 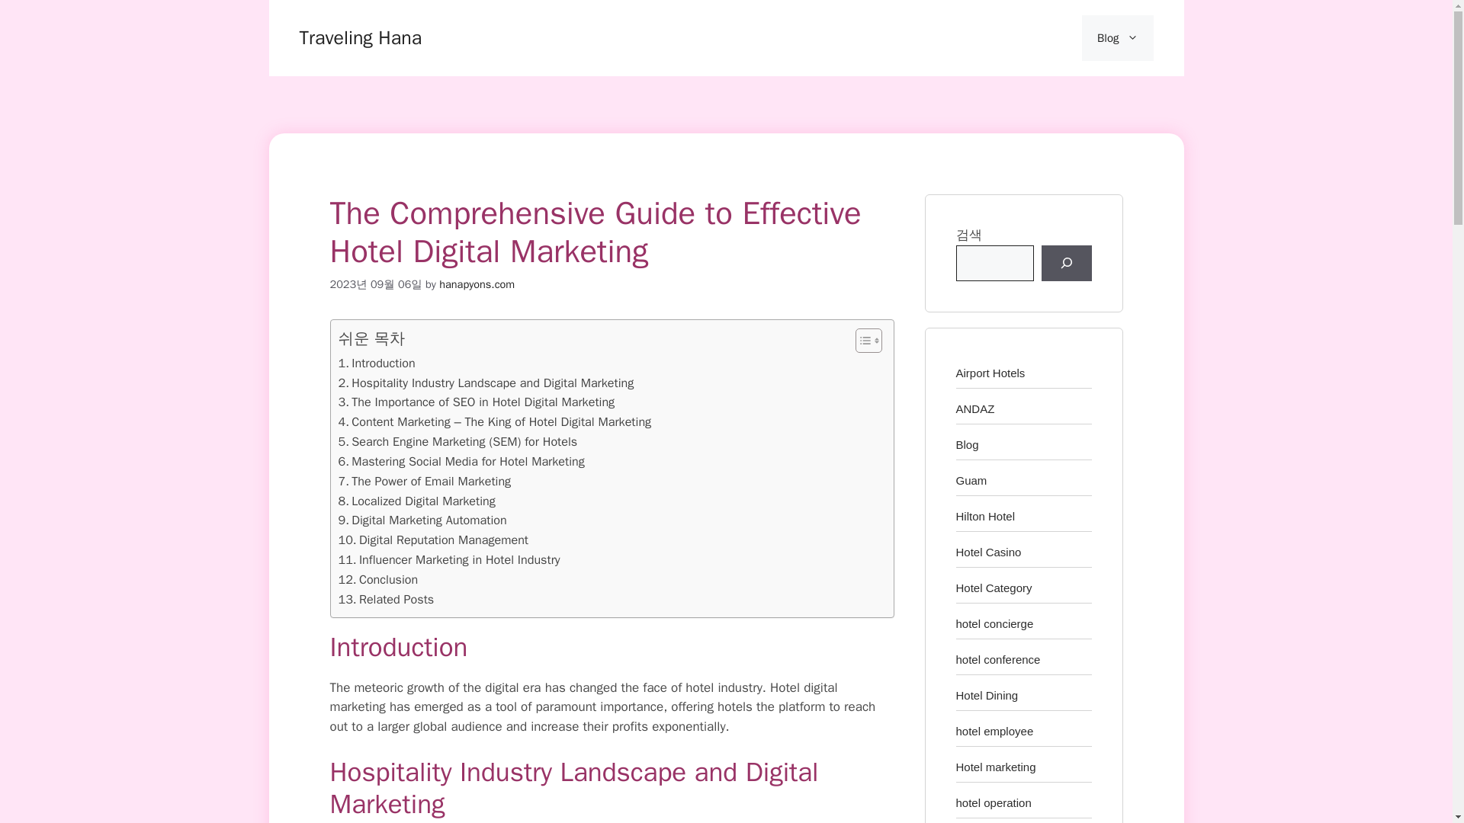 What do you see at coordinates (449, 560) in the screenshot?
I see `Influencer Marketing in Hotel Industry` at bounding box center [449, 560].